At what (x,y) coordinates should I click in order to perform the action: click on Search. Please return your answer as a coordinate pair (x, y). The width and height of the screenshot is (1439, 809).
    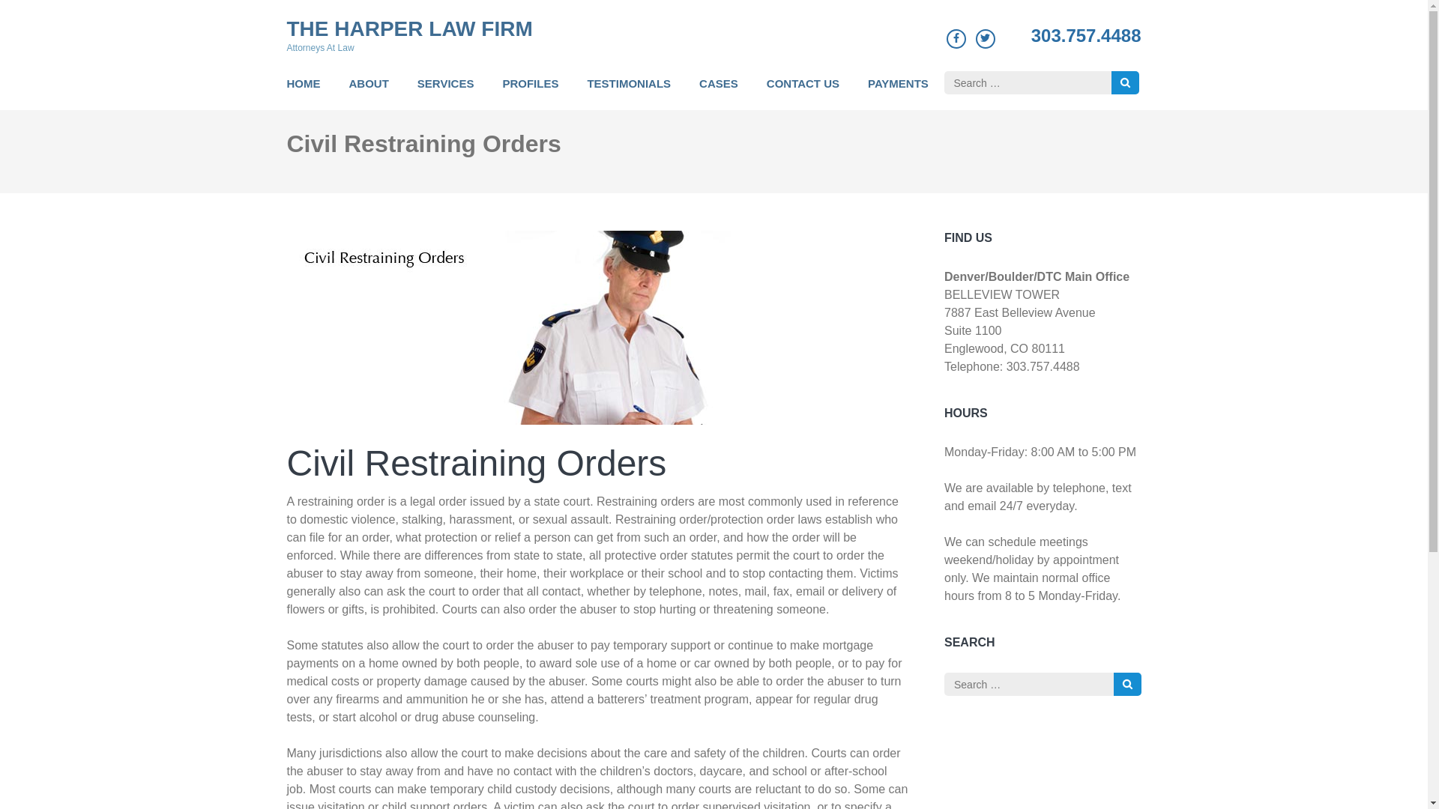
    Looking at the image, I should click on (1127, 683).